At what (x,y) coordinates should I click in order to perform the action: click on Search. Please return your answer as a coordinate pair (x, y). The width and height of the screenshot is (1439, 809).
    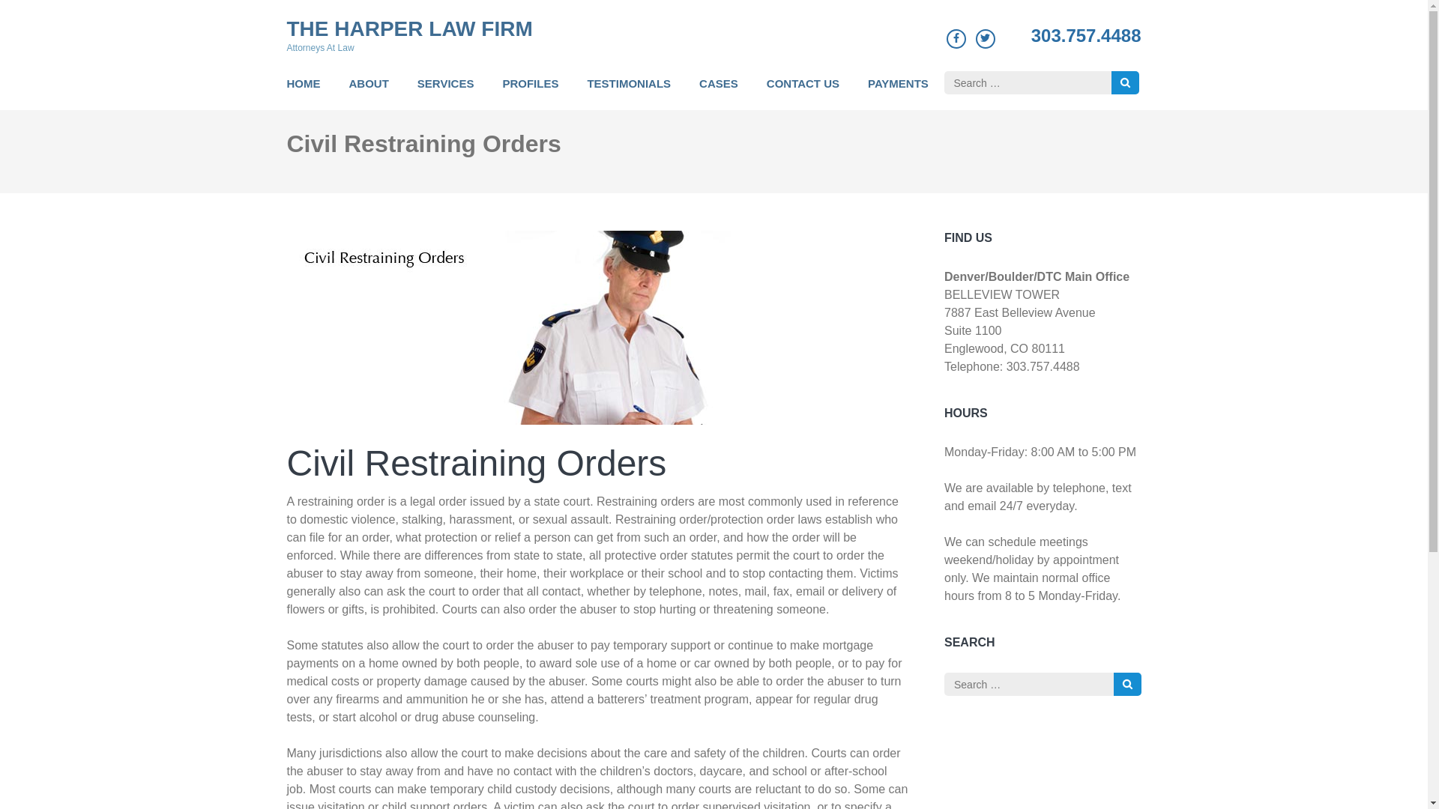
    Looking at the image, I should click on (1127, 683).